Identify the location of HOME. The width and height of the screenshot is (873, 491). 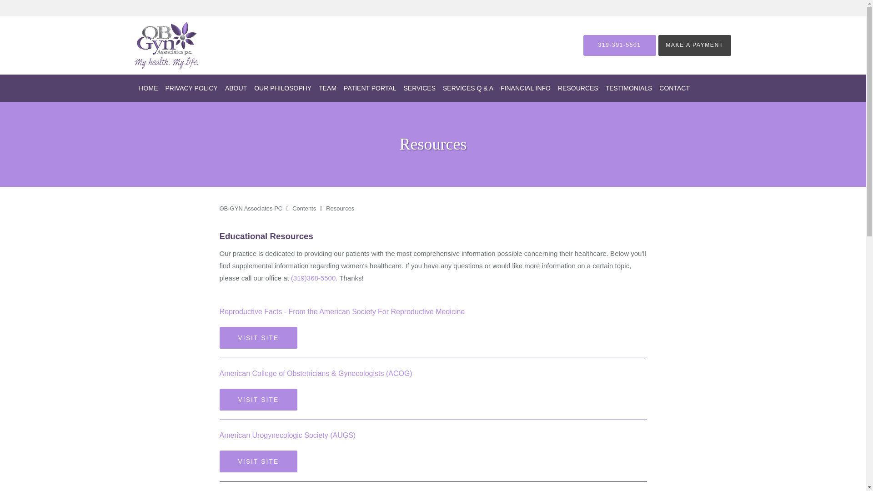
(148, 88).